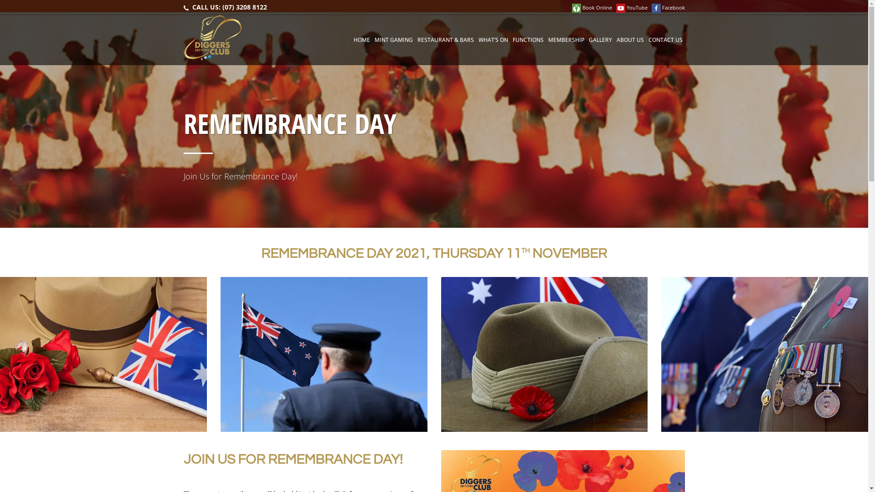  What do you see at coordinates (245, 7) in the screenshot?
I see `(07) 3208 8122` at bounding box center [245, 7].